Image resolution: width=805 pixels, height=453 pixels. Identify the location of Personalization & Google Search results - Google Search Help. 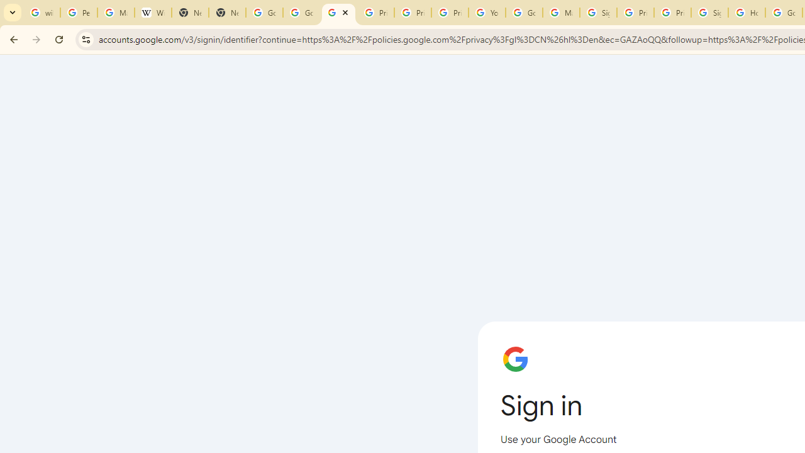
(79, 13).